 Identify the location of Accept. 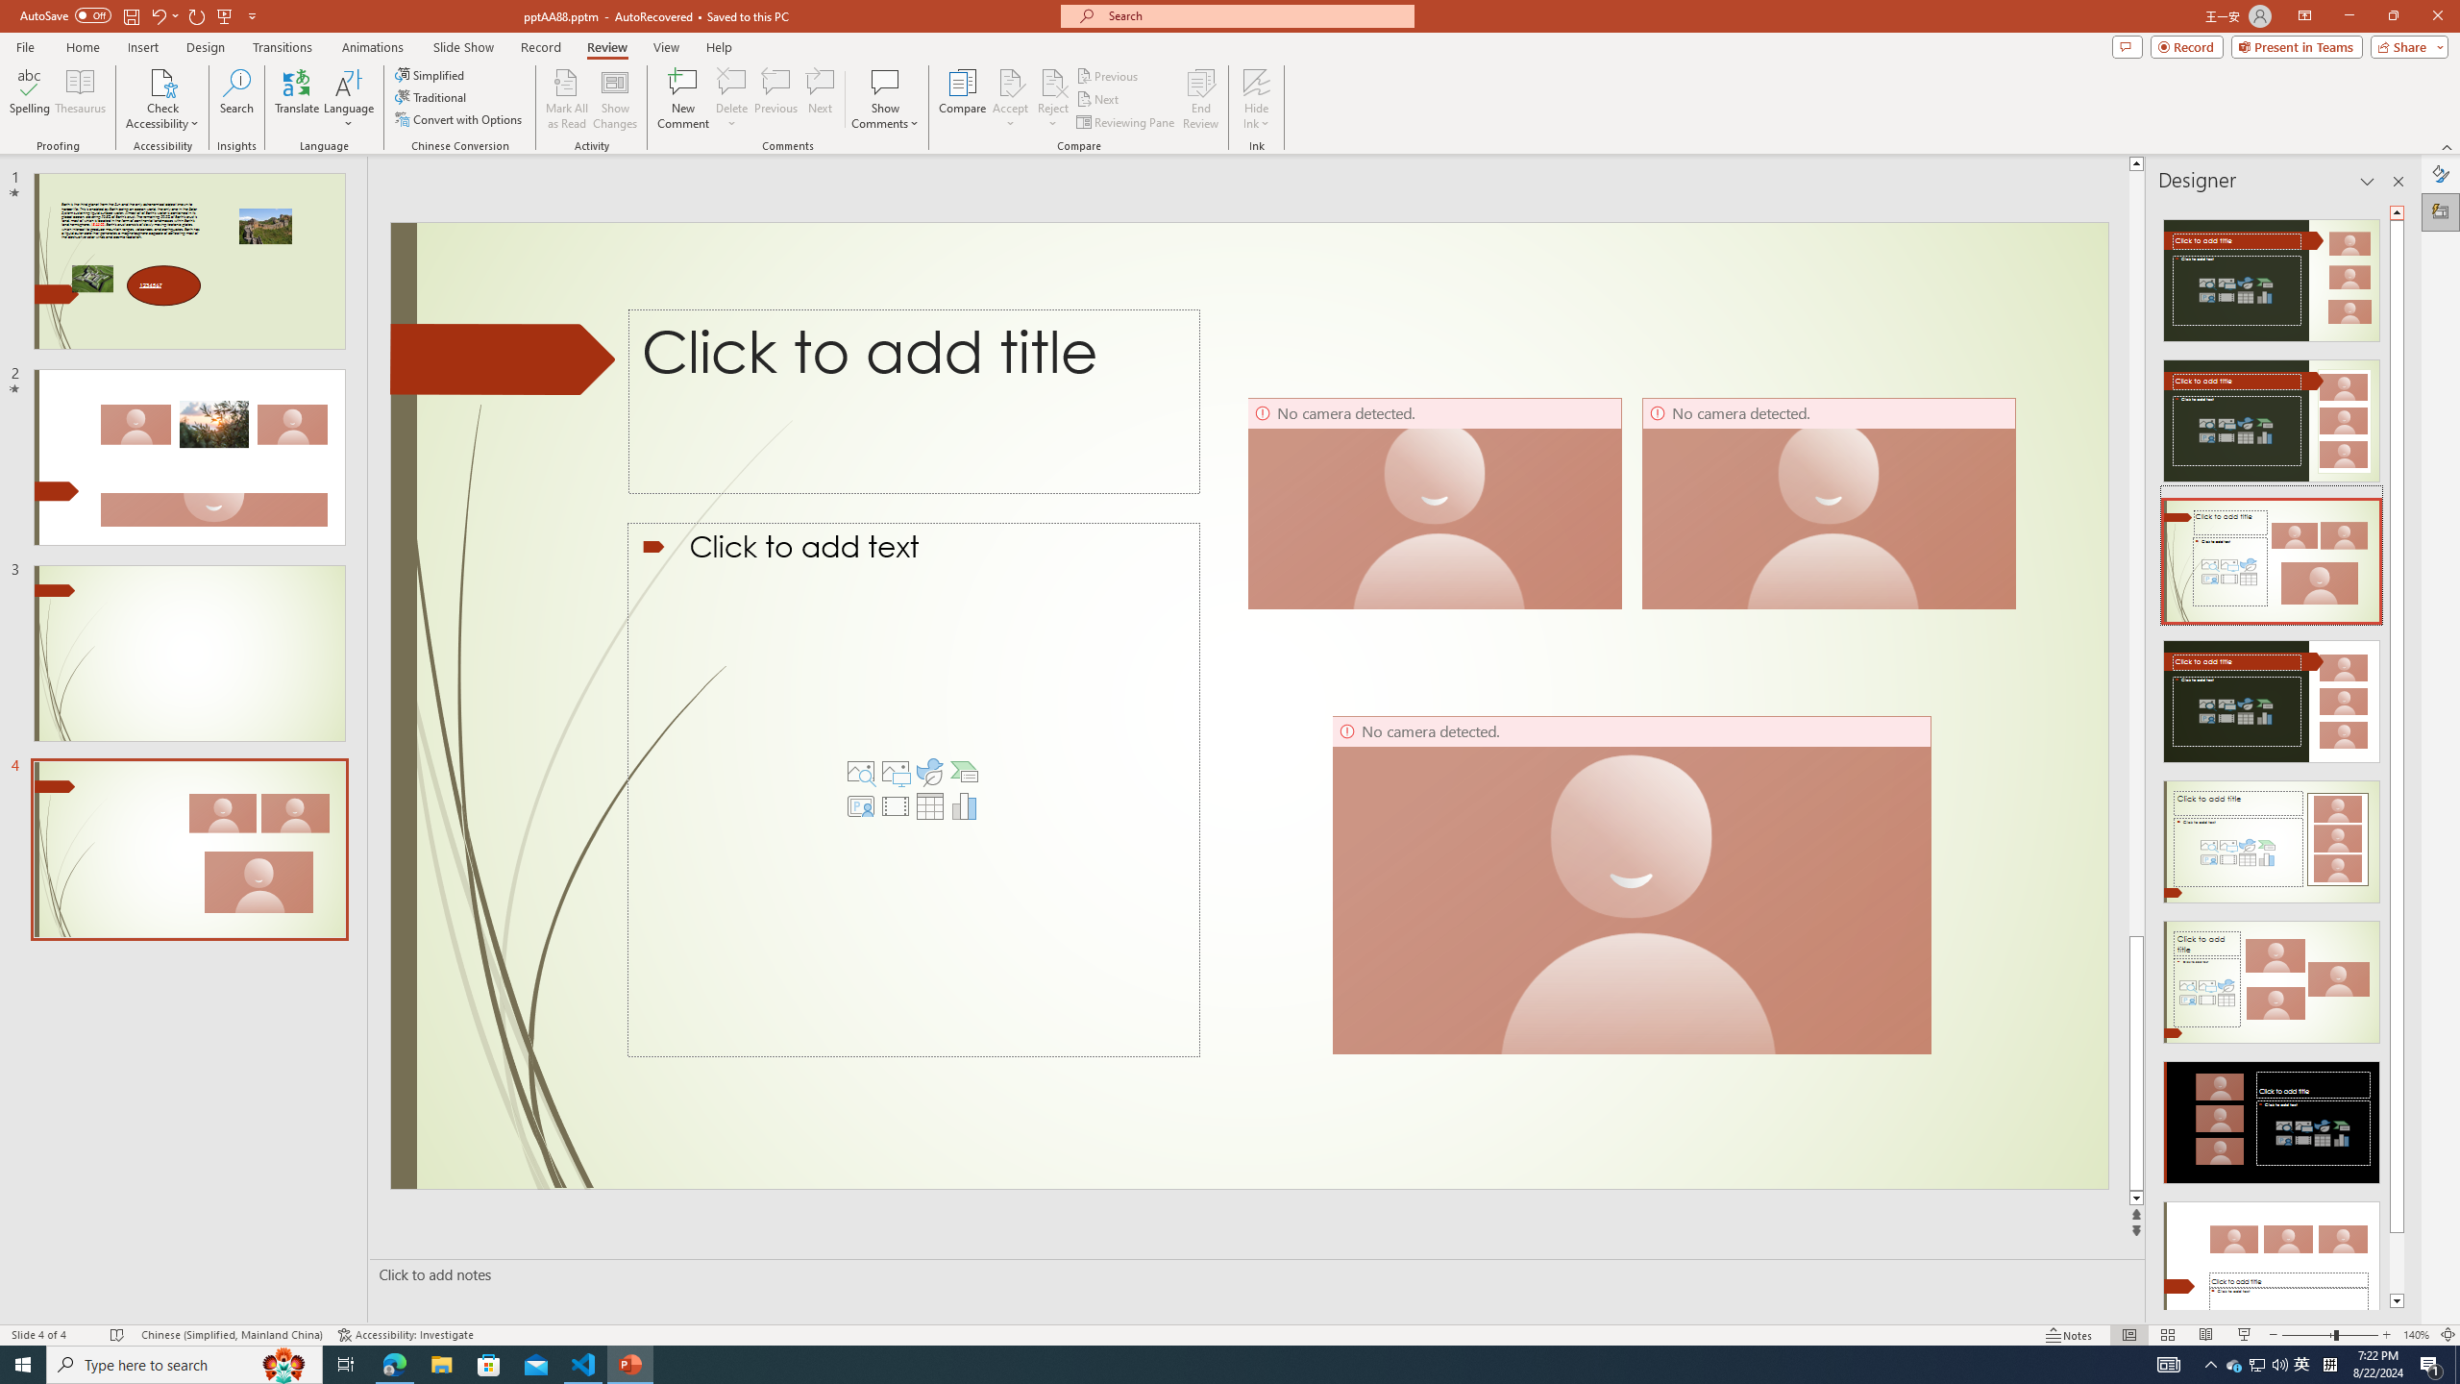
(1011, 99).